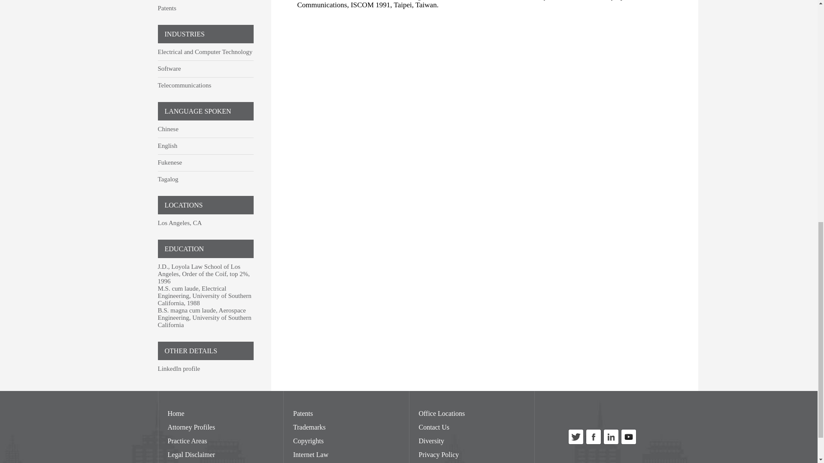 This screenshot has width=824, height=463. Describe the element at coordinates (180, 223) in the screenshot. I see `Los Angeles, CA` at that location.